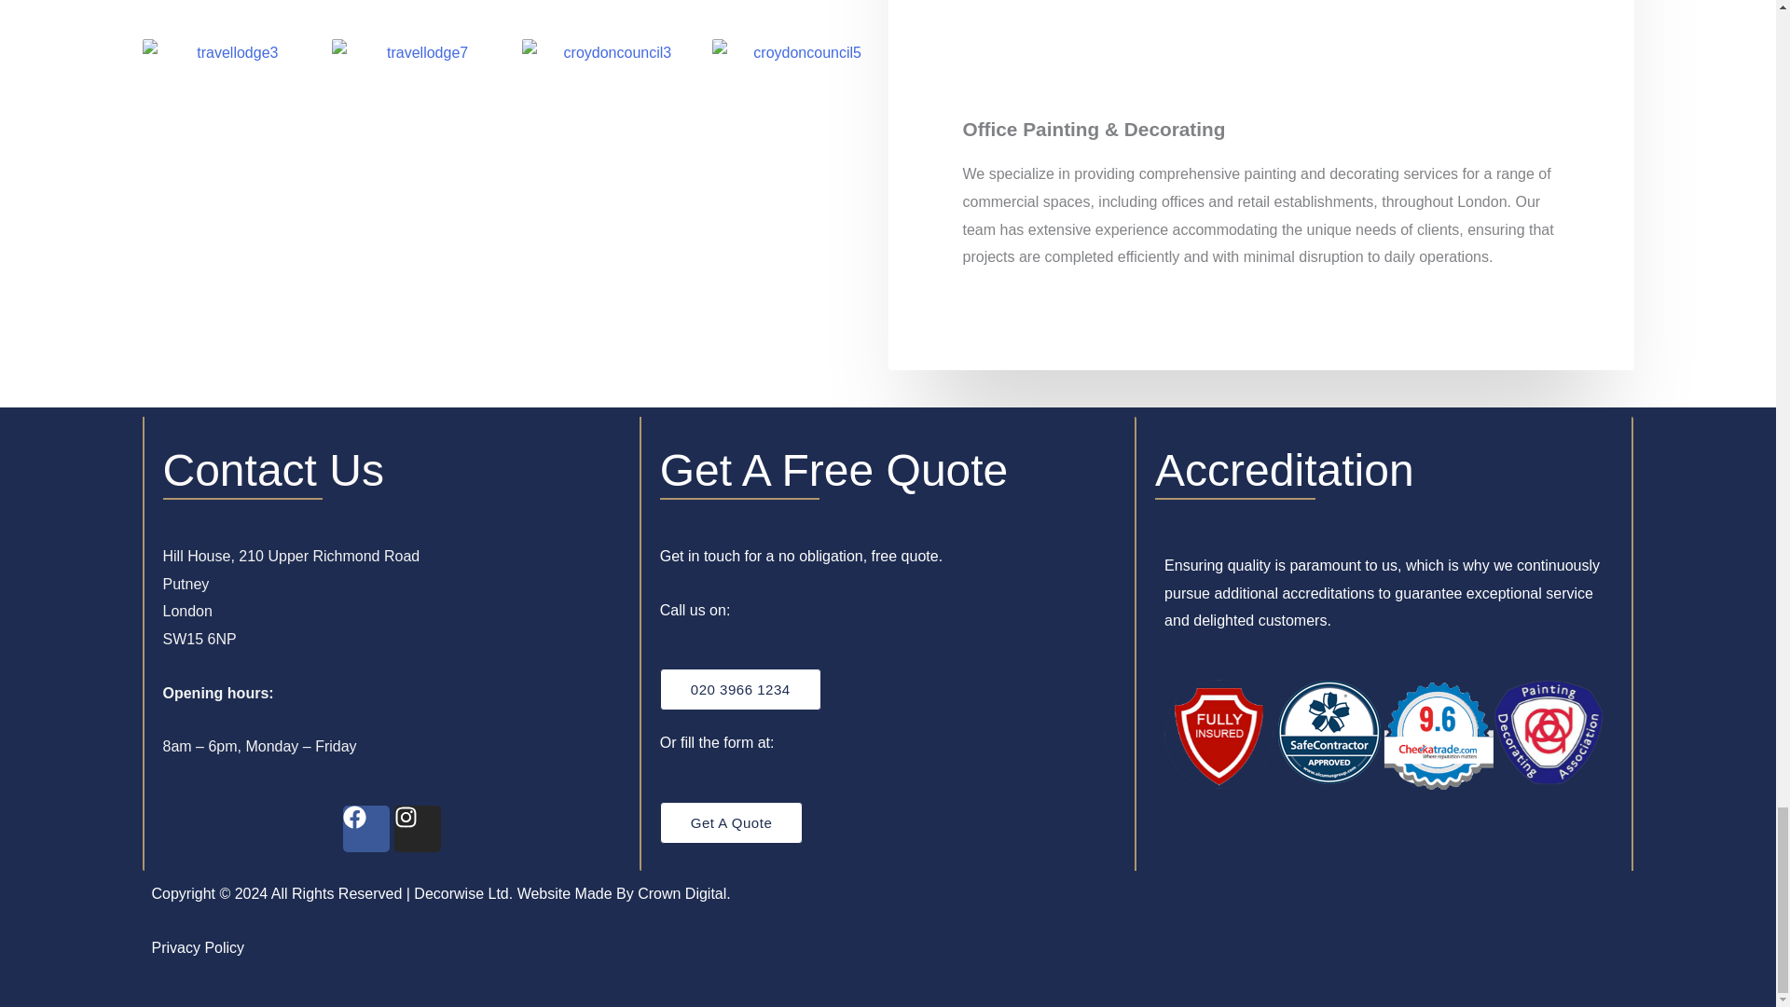 This screenshot has width=1790, height=1007. I want to click on croydoncouncil4, so click(229, 13).